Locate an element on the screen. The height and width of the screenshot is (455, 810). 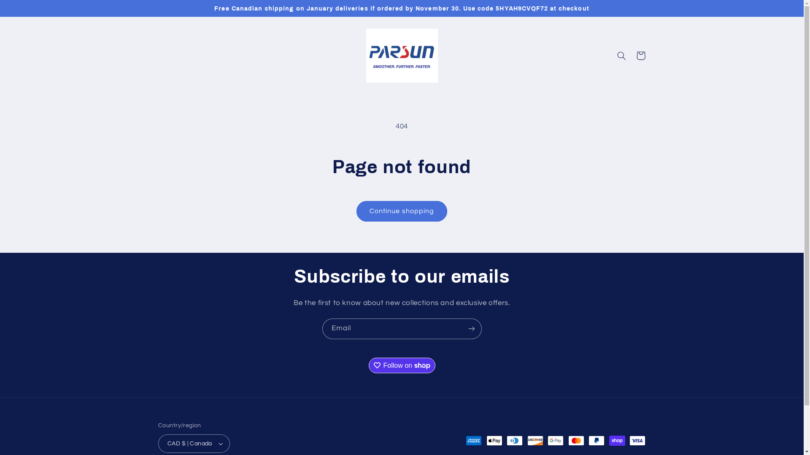
CAD $ | Canada is located at coordinates (194, 444).